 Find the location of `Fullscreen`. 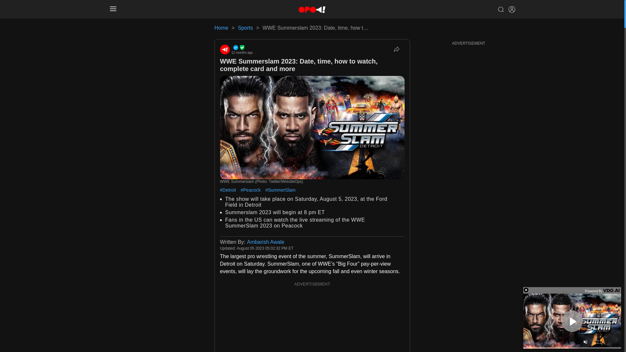

Fullscreen is located at coordinates (599, 343).